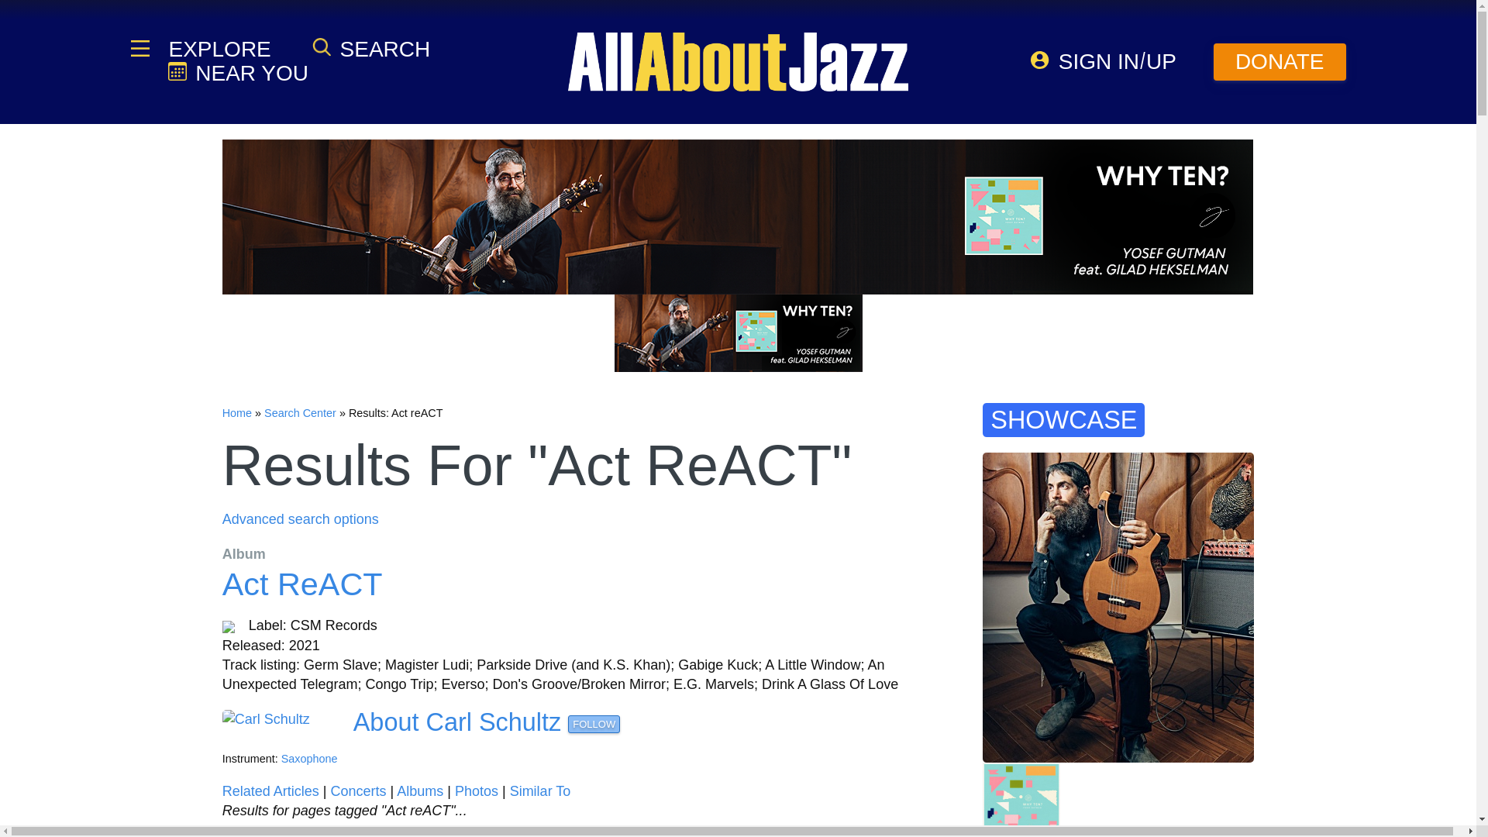 Image resolution: width=1488 pixels, height=837 pixels. I want to click on SIGN IN UP, so click(1104, 61).